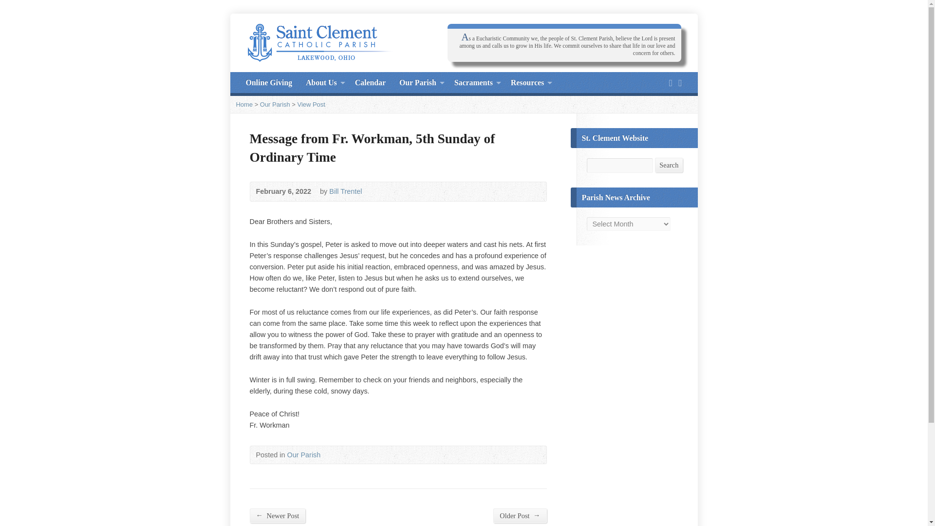 The height and width of the screenshot is (526, 935). I want to click on Our Parish, so click(418, 83).